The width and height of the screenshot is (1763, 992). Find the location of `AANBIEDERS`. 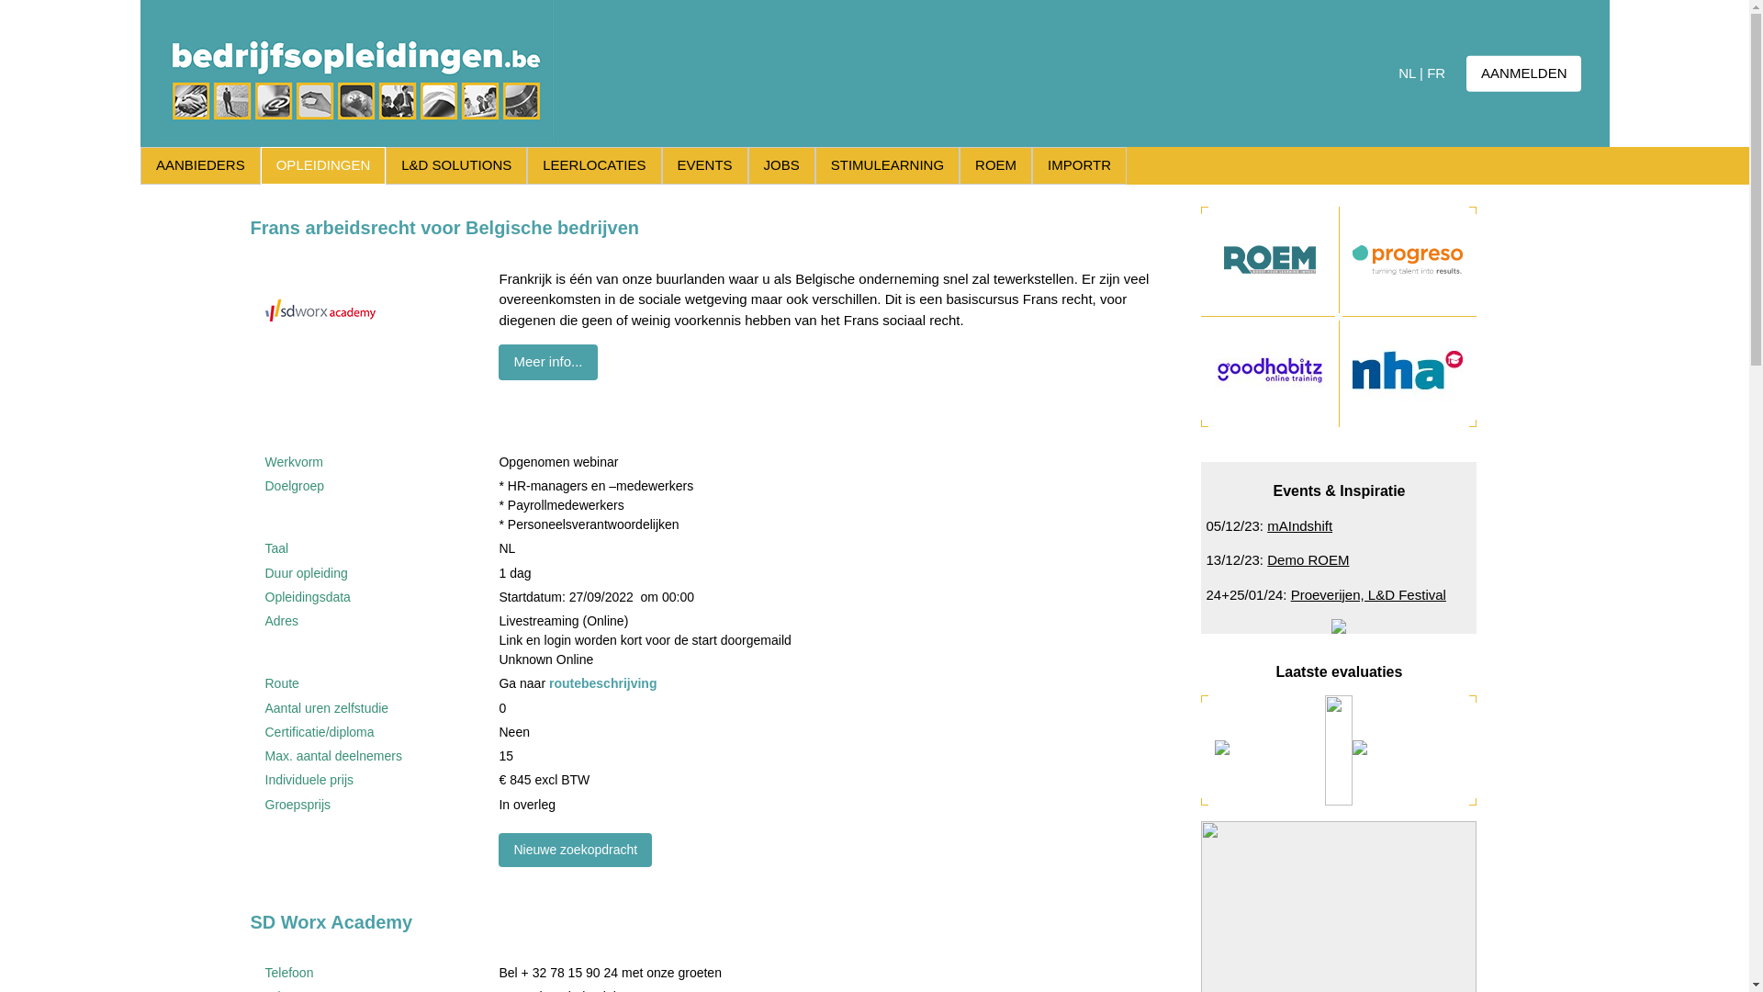

AANBIEDERS is located at coordinates (200, 165).